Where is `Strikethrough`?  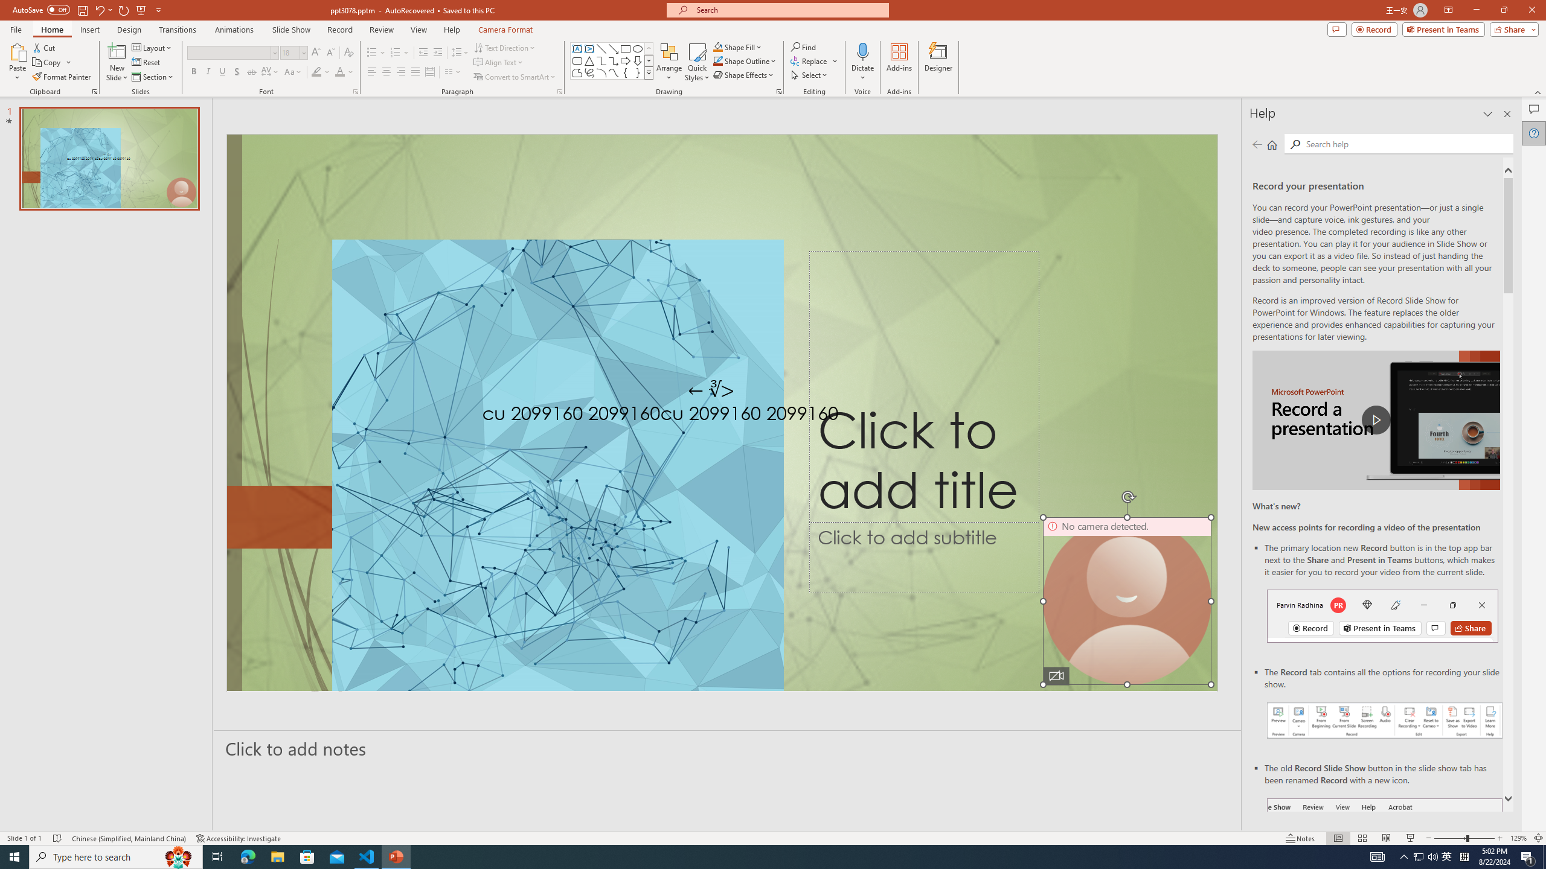 Strikethrough is located at coordinates (252, 72).